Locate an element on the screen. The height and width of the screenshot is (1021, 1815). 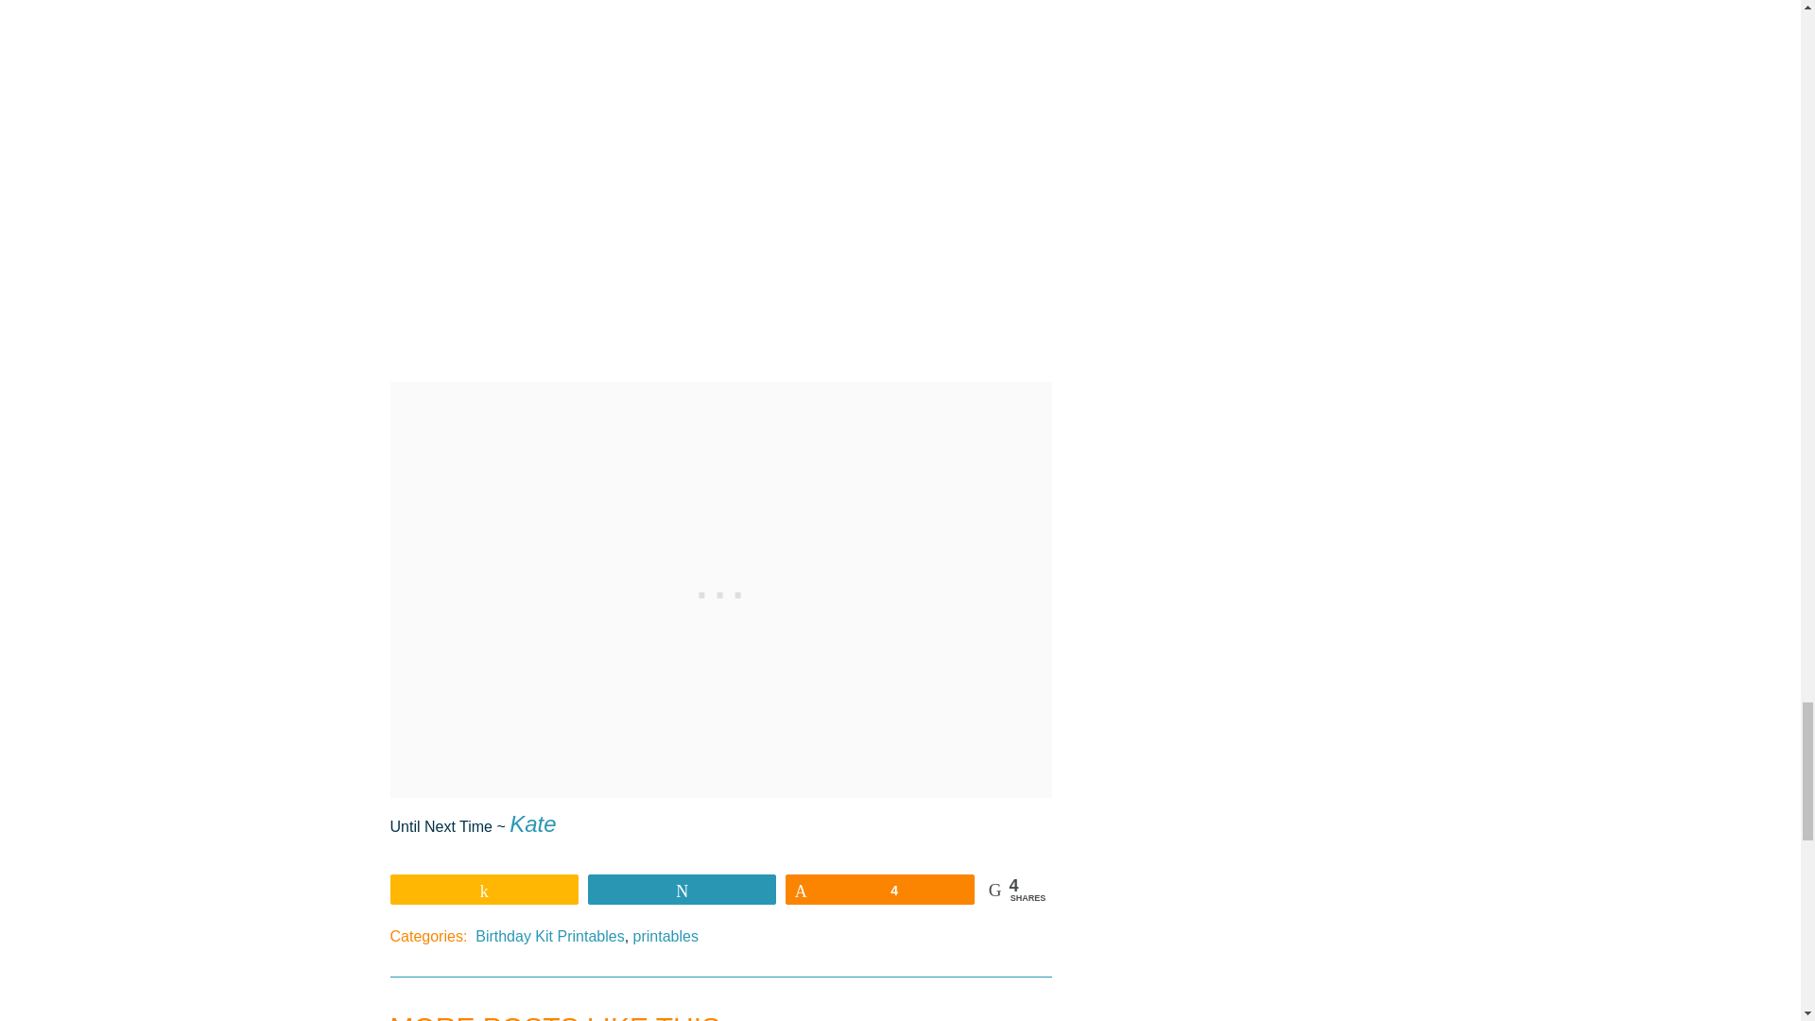
printables is located at coordinates (665, 936).